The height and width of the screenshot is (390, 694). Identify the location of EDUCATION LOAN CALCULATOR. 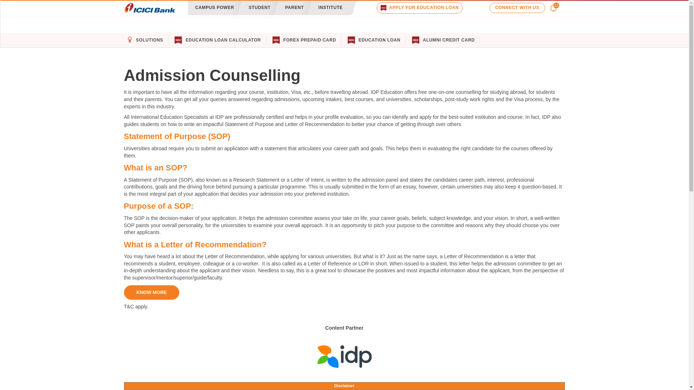
(223, 40).